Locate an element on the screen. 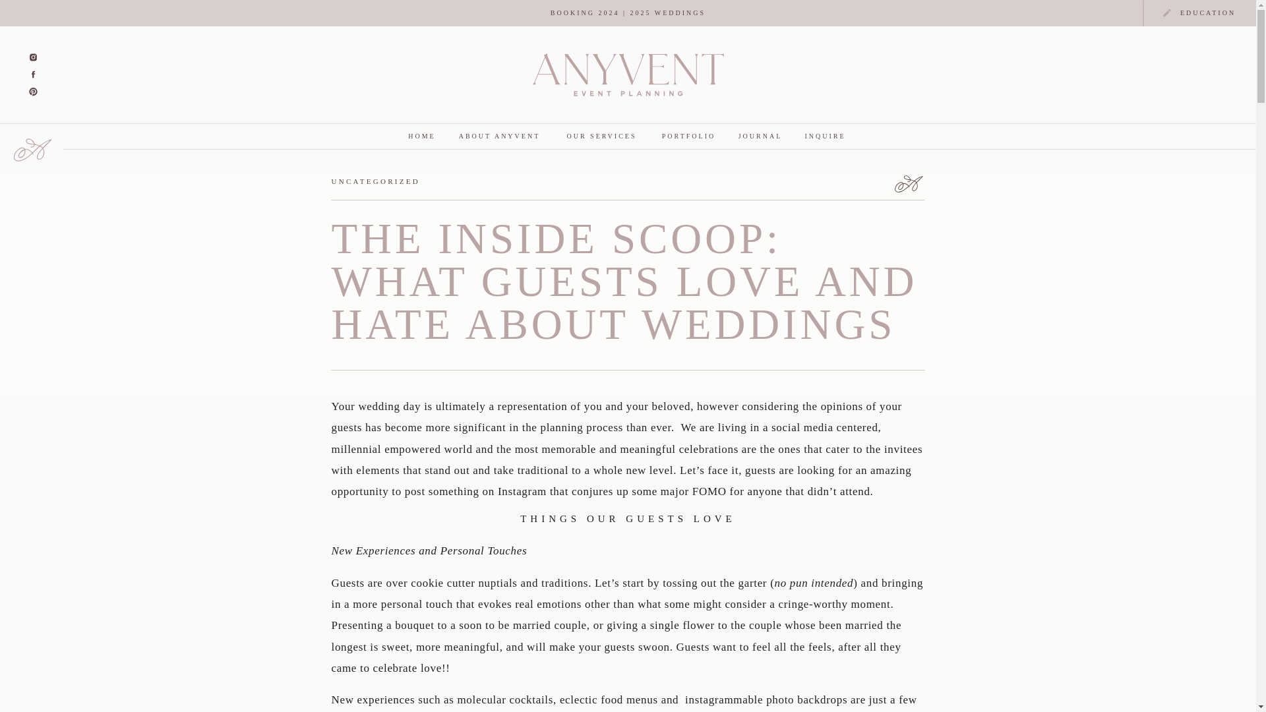  HOME is located at coordinates (421, 136).